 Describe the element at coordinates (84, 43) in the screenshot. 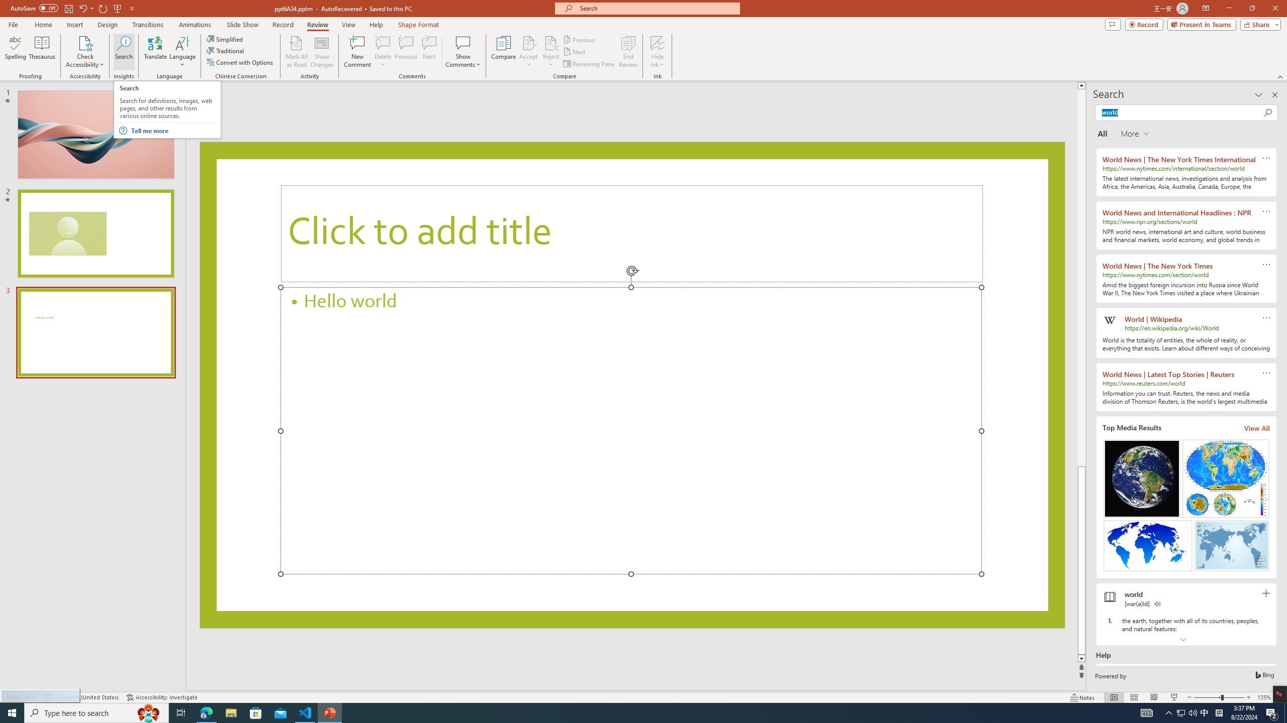

I see `Check Accessibility` at that location.